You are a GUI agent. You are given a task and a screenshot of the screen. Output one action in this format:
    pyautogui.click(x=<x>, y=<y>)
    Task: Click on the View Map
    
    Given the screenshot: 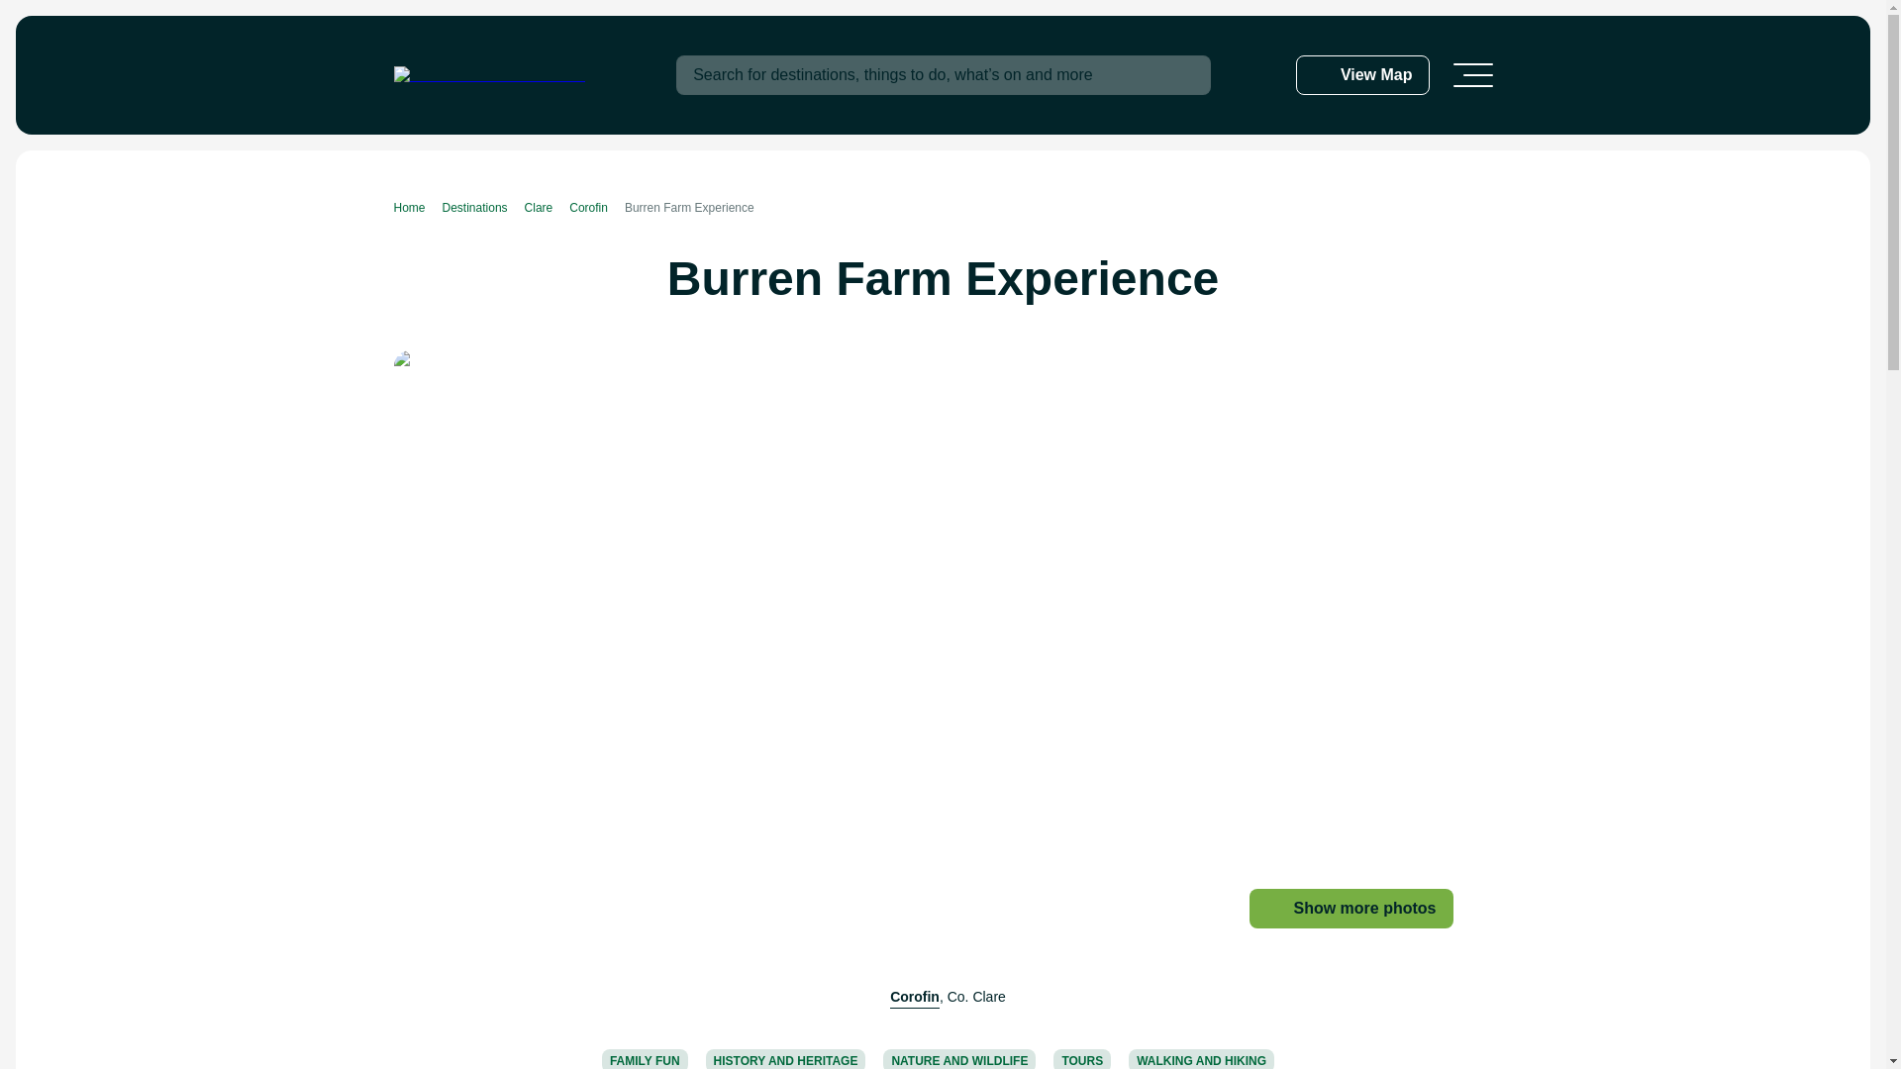 What is the action you would take?
    pyautogui.click(x=1362, y=75)
    